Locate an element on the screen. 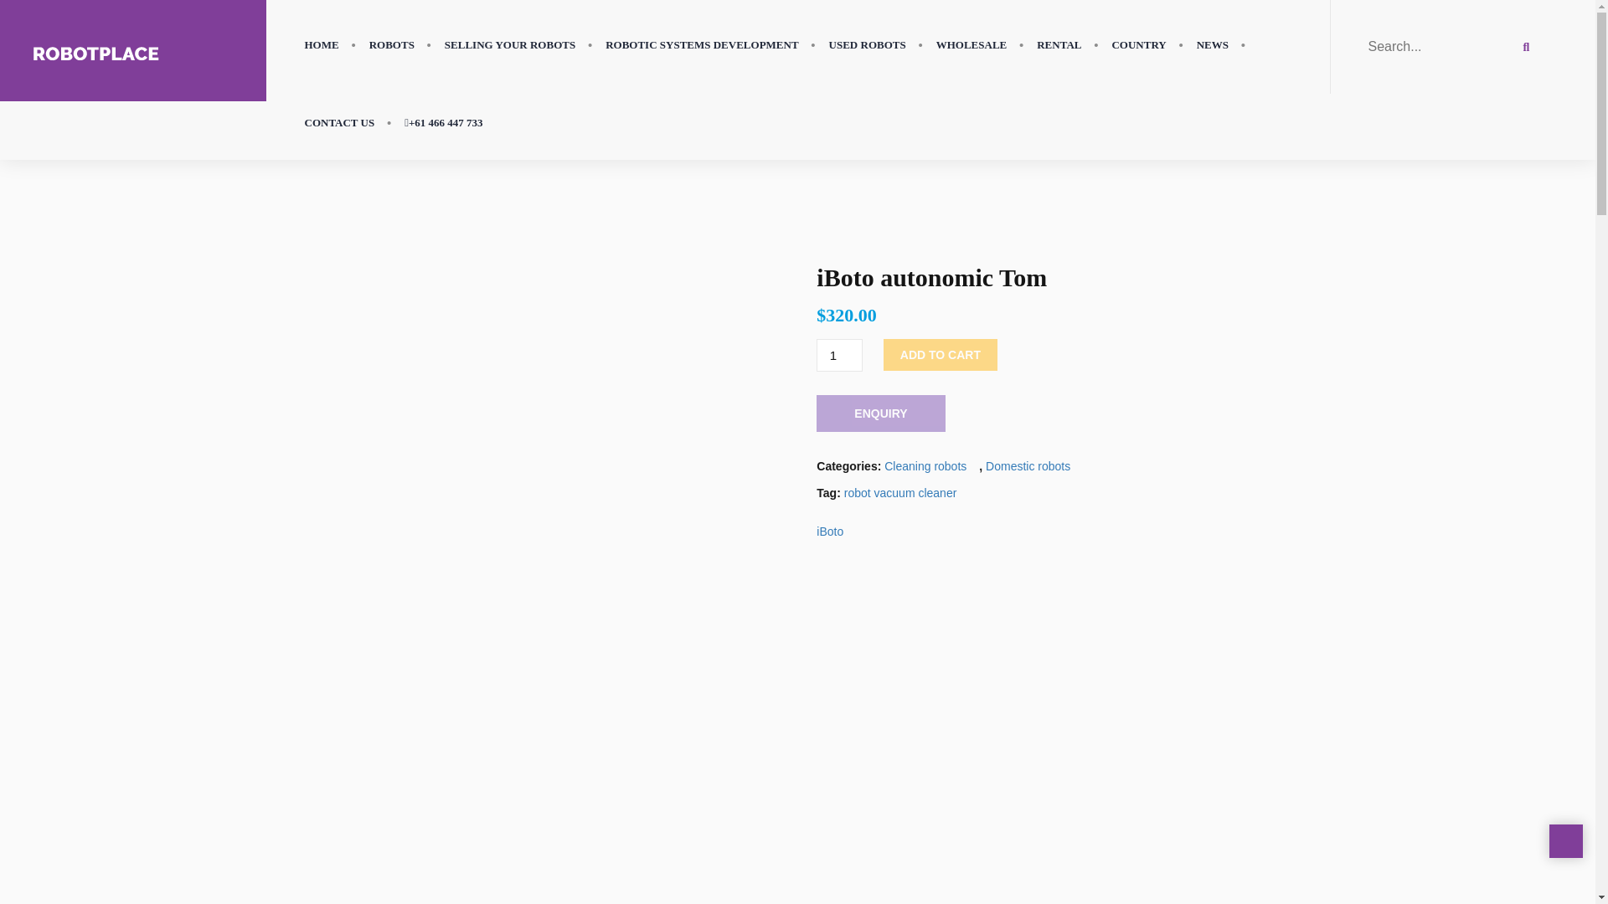  WHOLESALE is located at coordinates (971, 45).